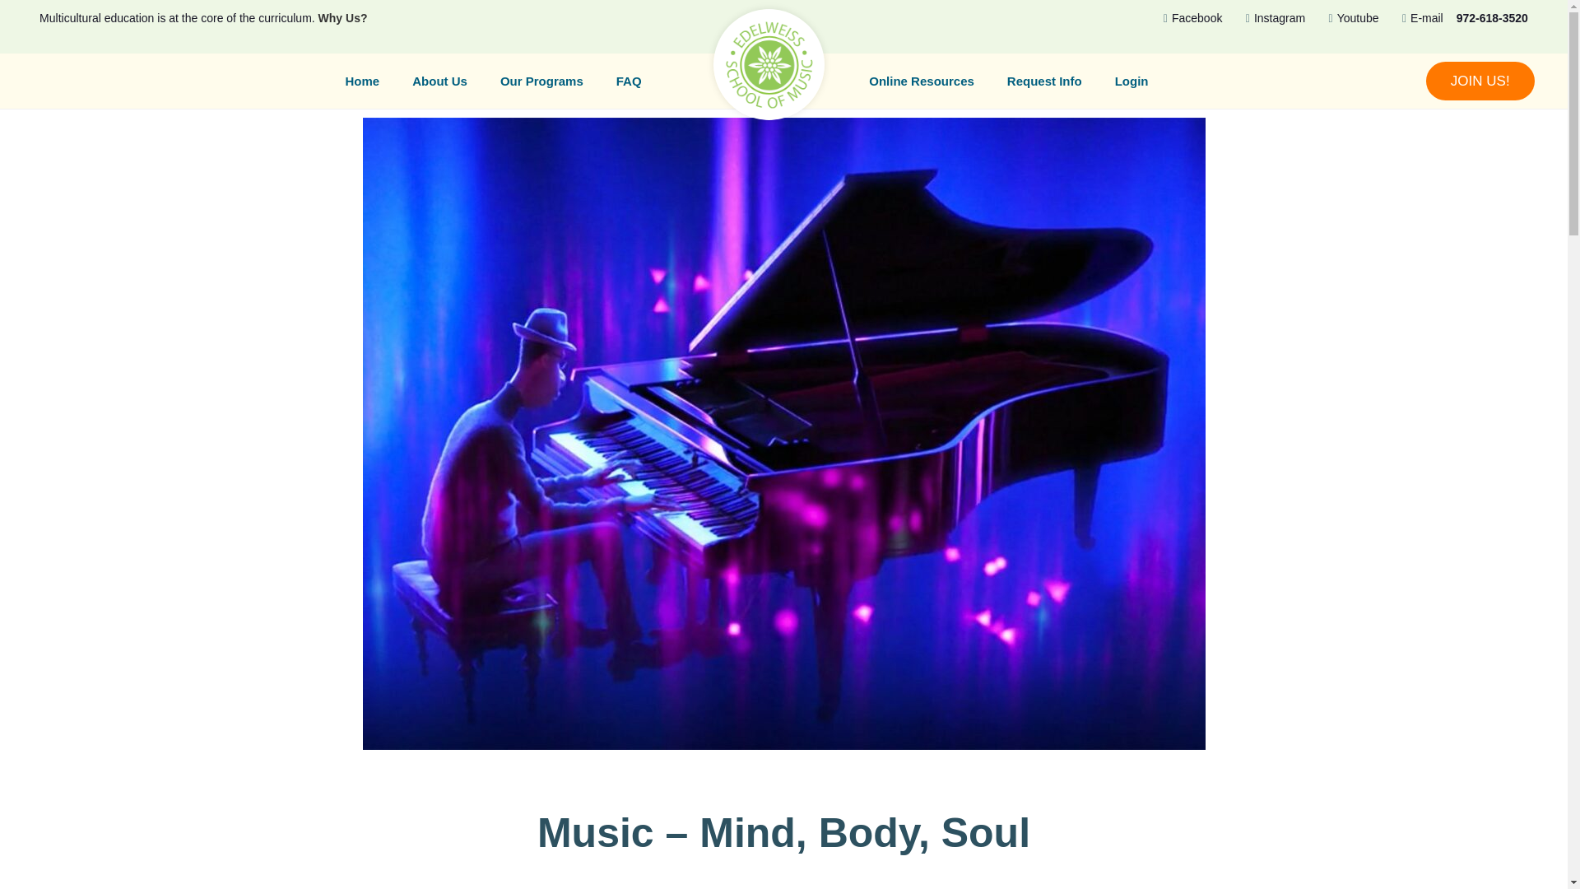 The height and width of the screenshot is (889, 1580). Describe the element at coordinates (439, 81) in the screenshot. I see `About Us` at that location.